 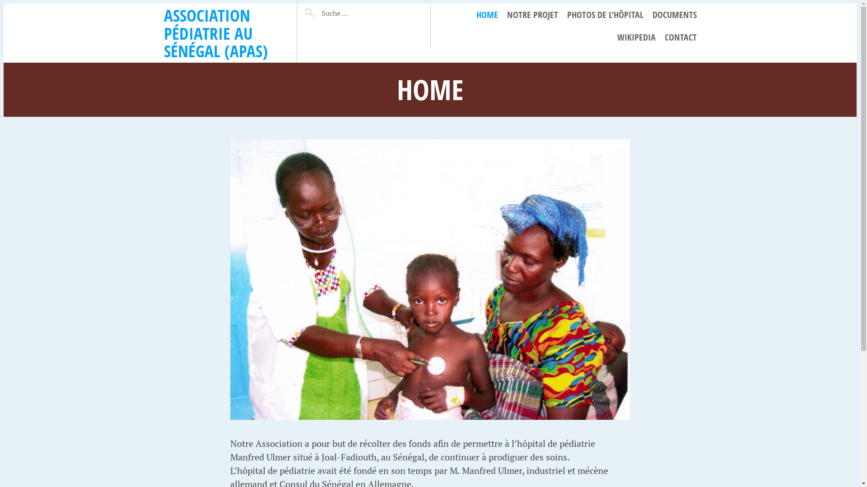 What do you see at coordinates (636, 37) in the screenshot?
I see `WIKIPEDIA` at bounding box center [636, 37].